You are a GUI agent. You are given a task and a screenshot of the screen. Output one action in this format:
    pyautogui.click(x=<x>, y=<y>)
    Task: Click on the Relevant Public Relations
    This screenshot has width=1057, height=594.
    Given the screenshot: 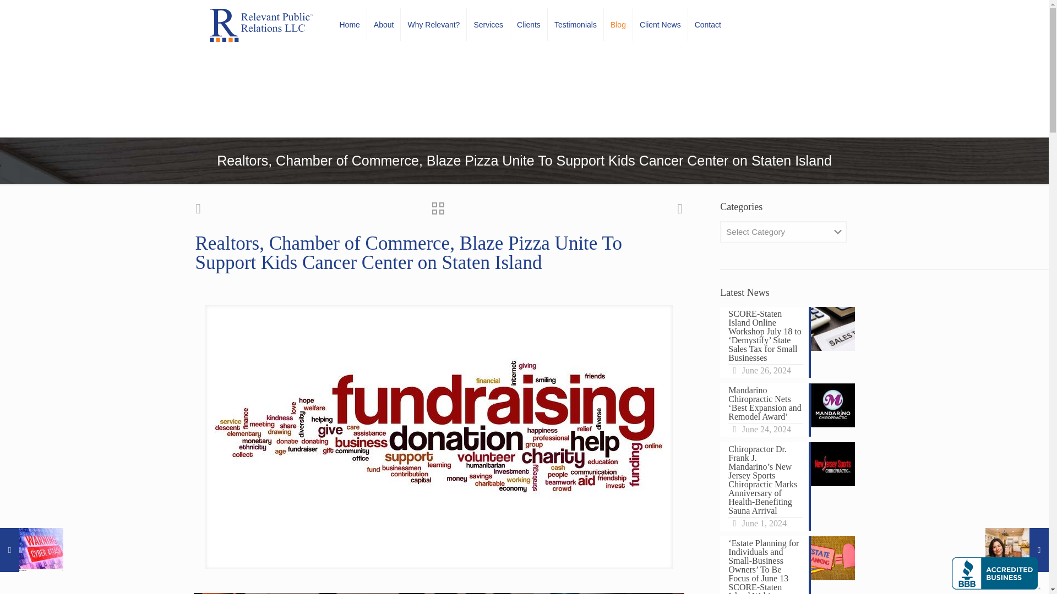 What is the action you would take?
    pyautogui.click(x=261, y=24)
    